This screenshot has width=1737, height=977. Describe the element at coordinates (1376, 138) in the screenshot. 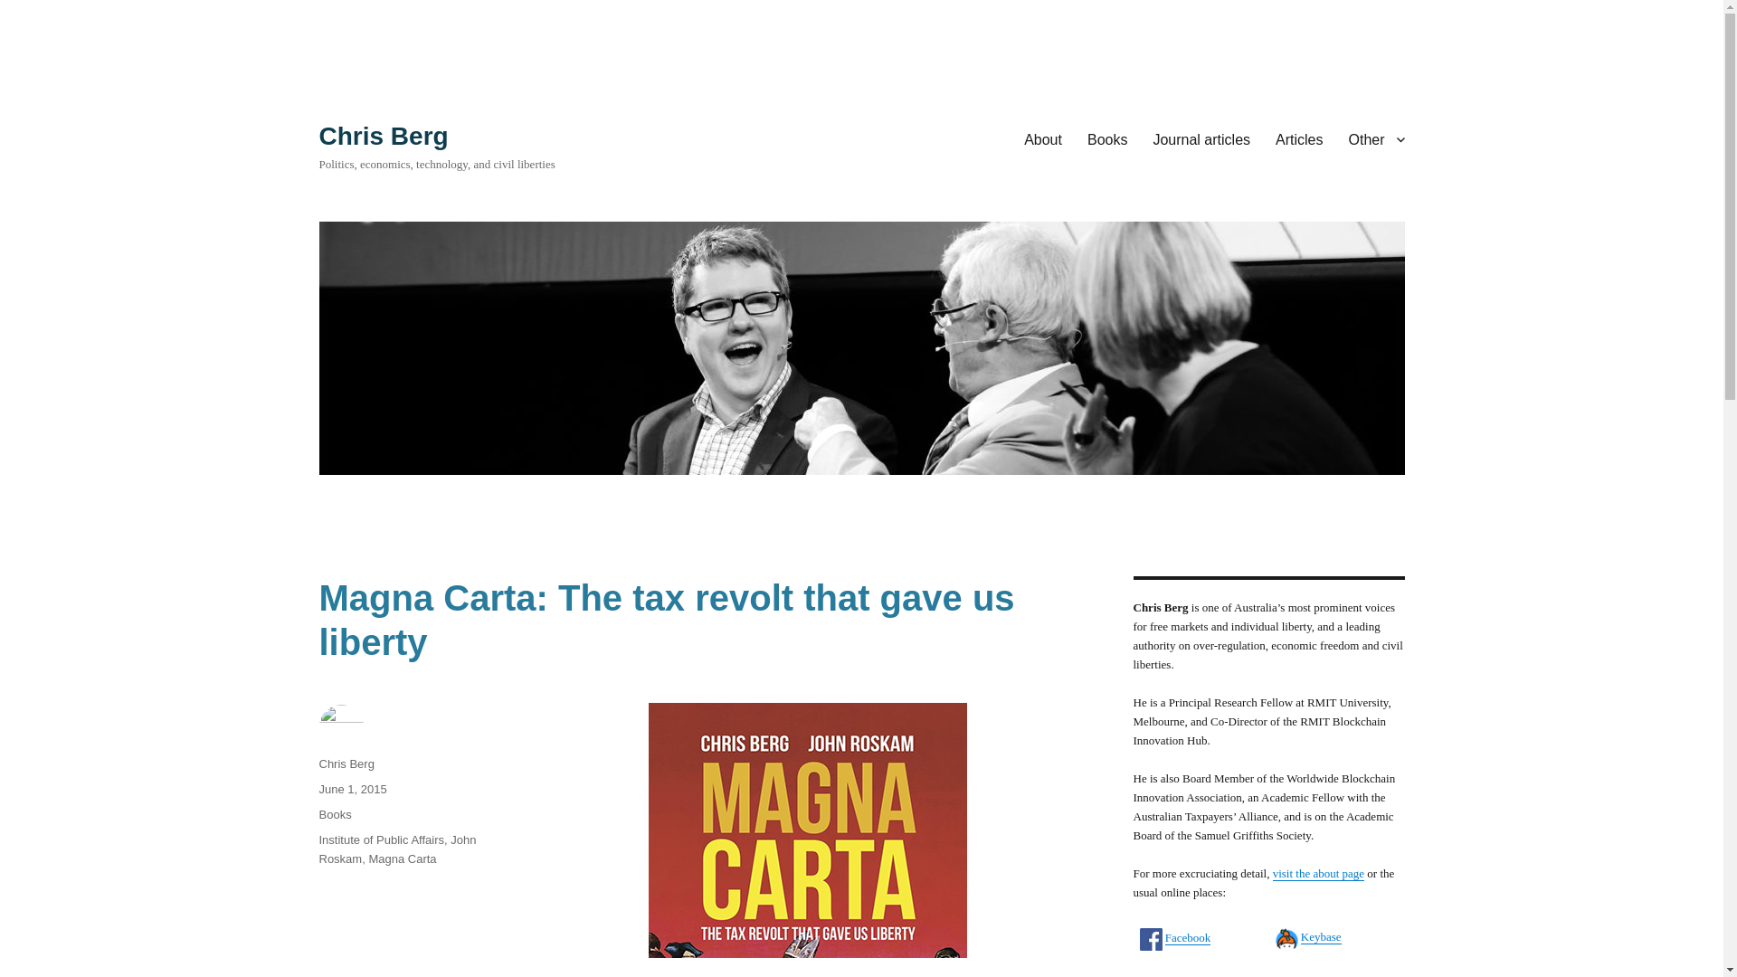

I see `Other` at that location.